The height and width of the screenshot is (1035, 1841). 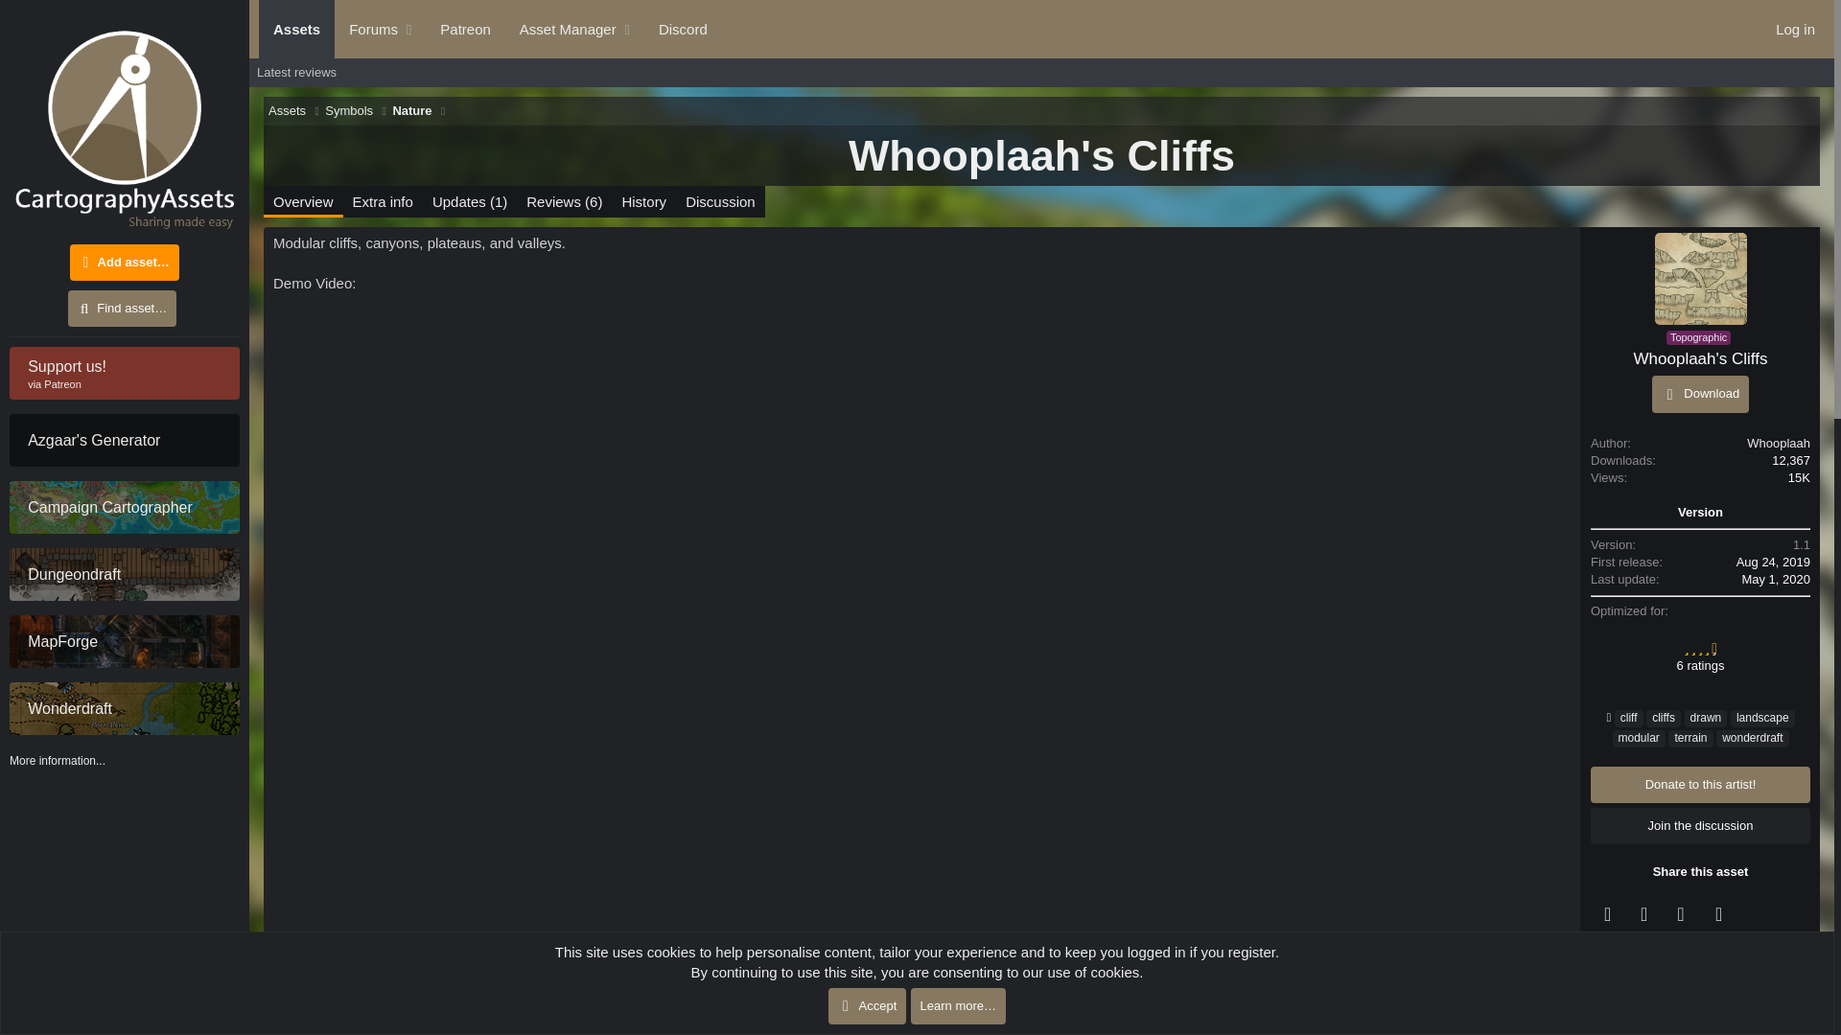 What do you see at coordinates (124, 508) in the screenshot?
I see `Overview` at bounding box center [124, 508].